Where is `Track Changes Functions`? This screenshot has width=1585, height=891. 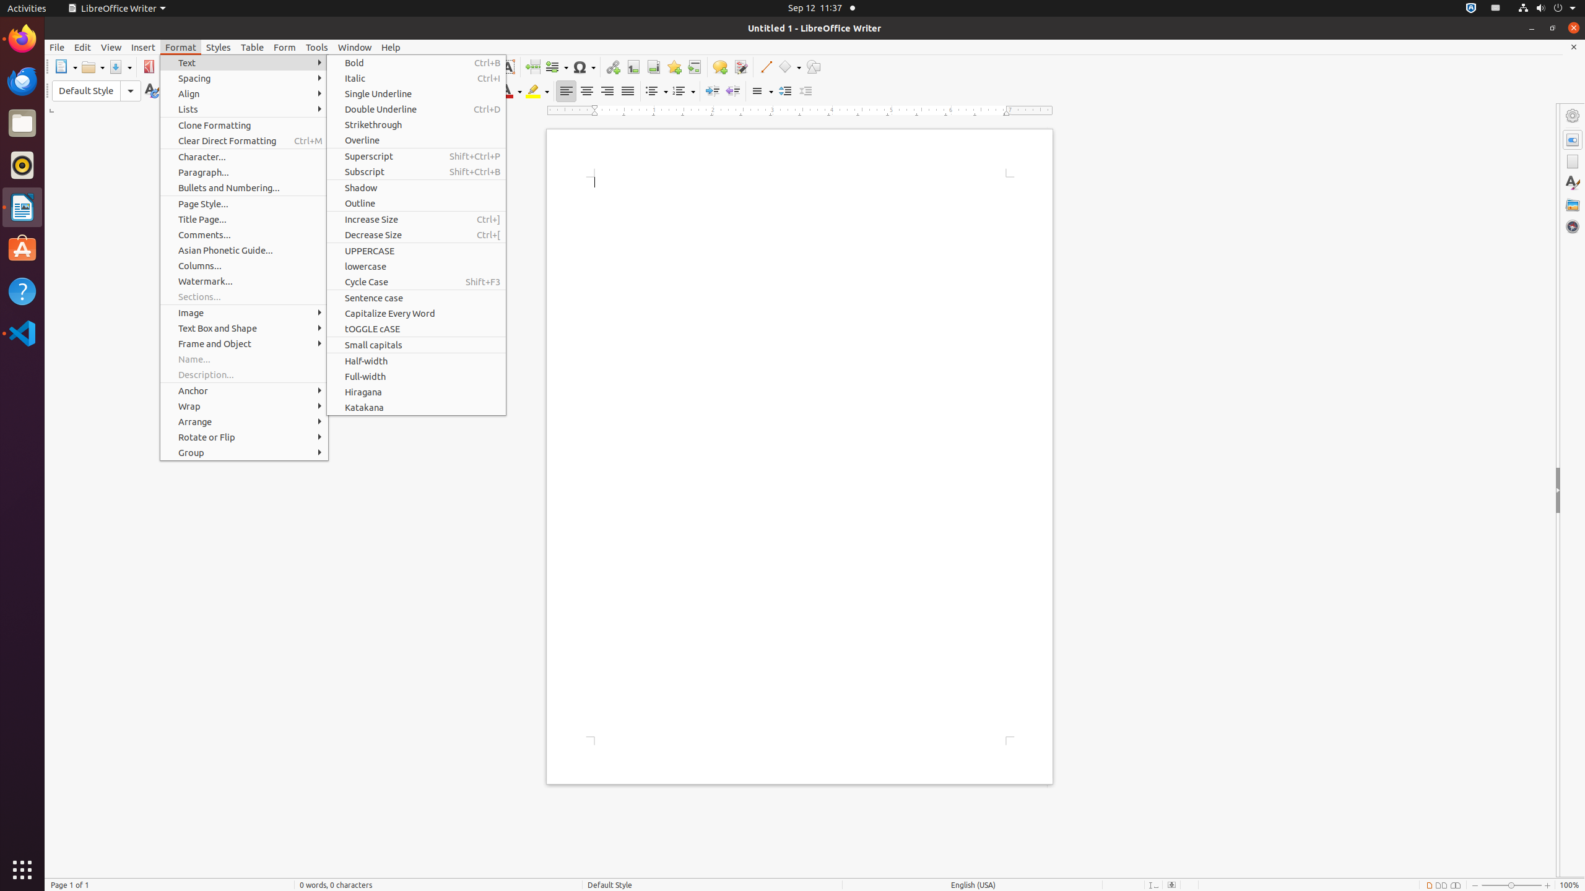
Track Changes Functions is located at coordinates (740, 67).